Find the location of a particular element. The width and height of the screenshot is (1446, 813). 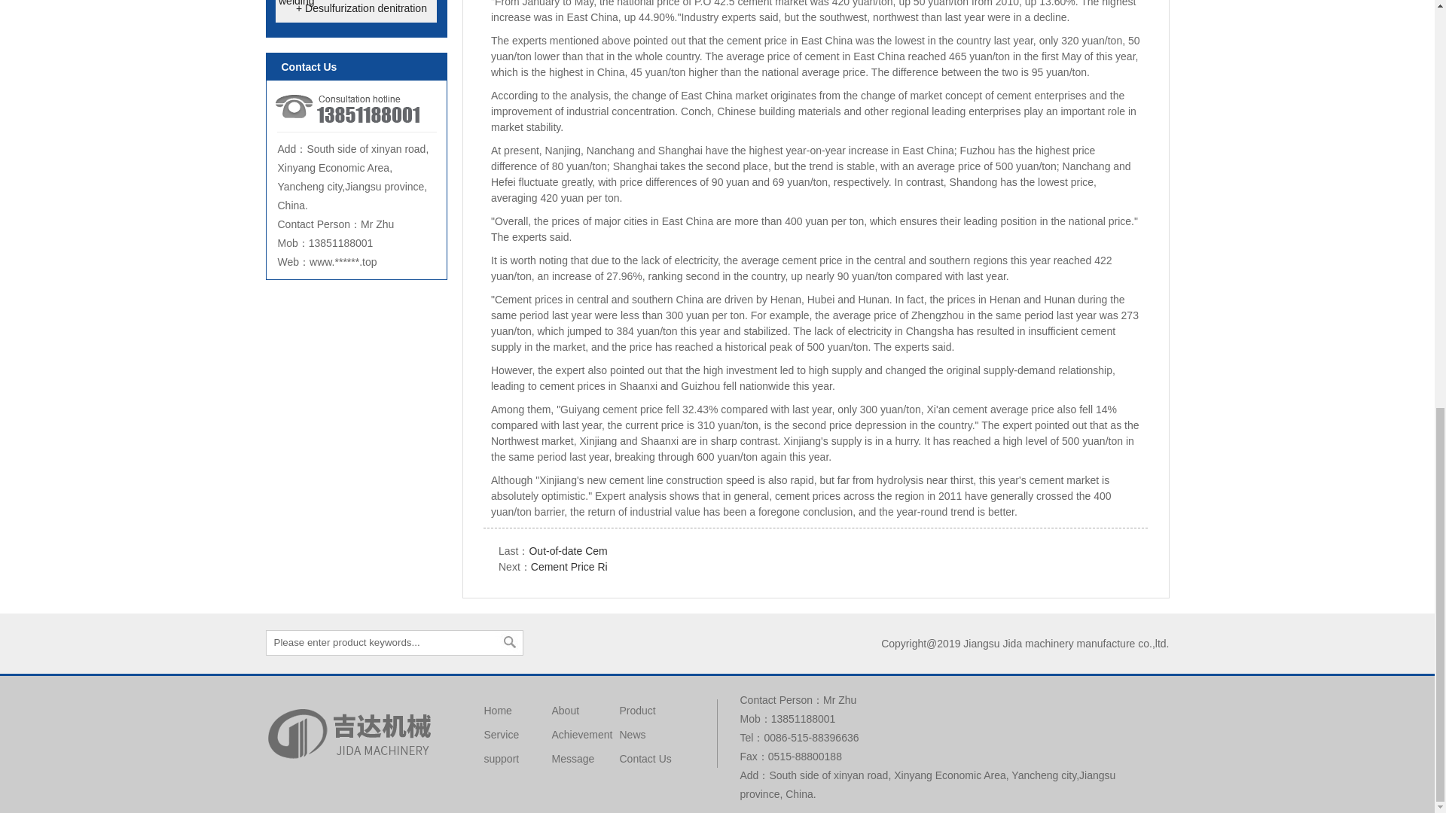

Please enter product keywords... is located at coordinates (377, 643).